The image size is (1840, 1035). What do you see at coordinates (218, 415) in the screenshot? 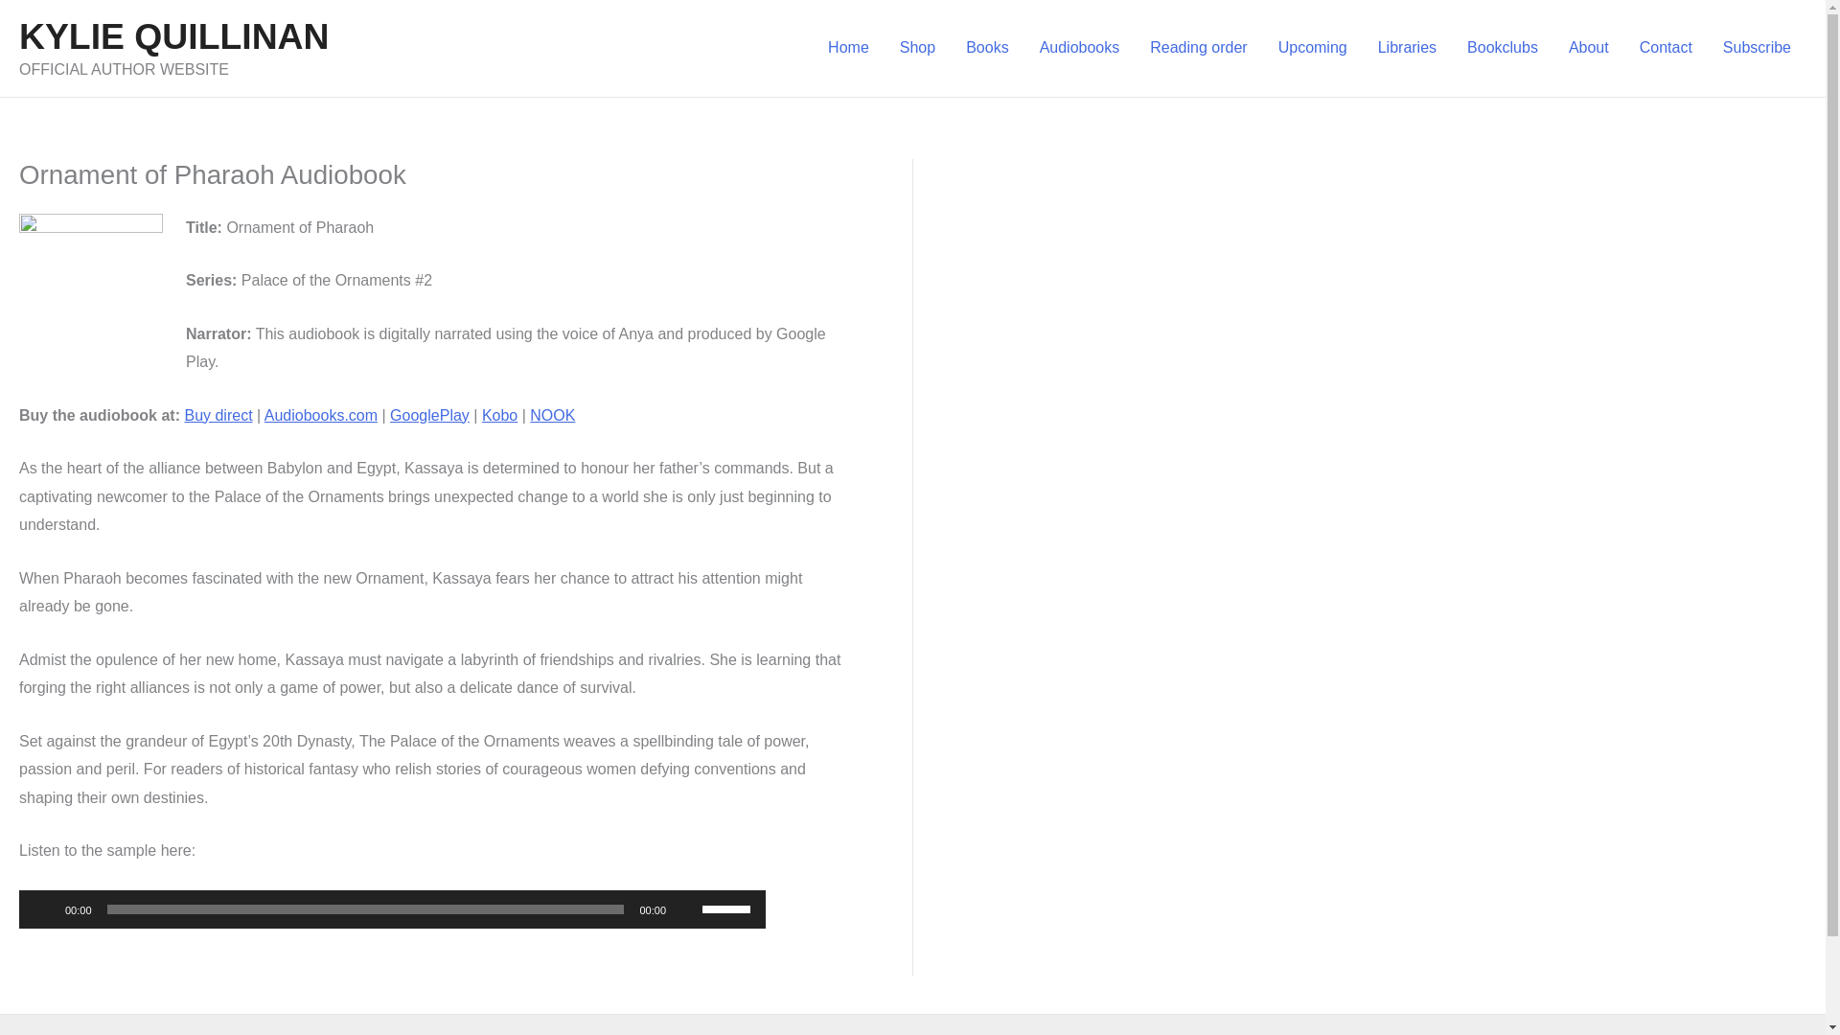
I see `Buy direct` at bounding box center [218, 415].